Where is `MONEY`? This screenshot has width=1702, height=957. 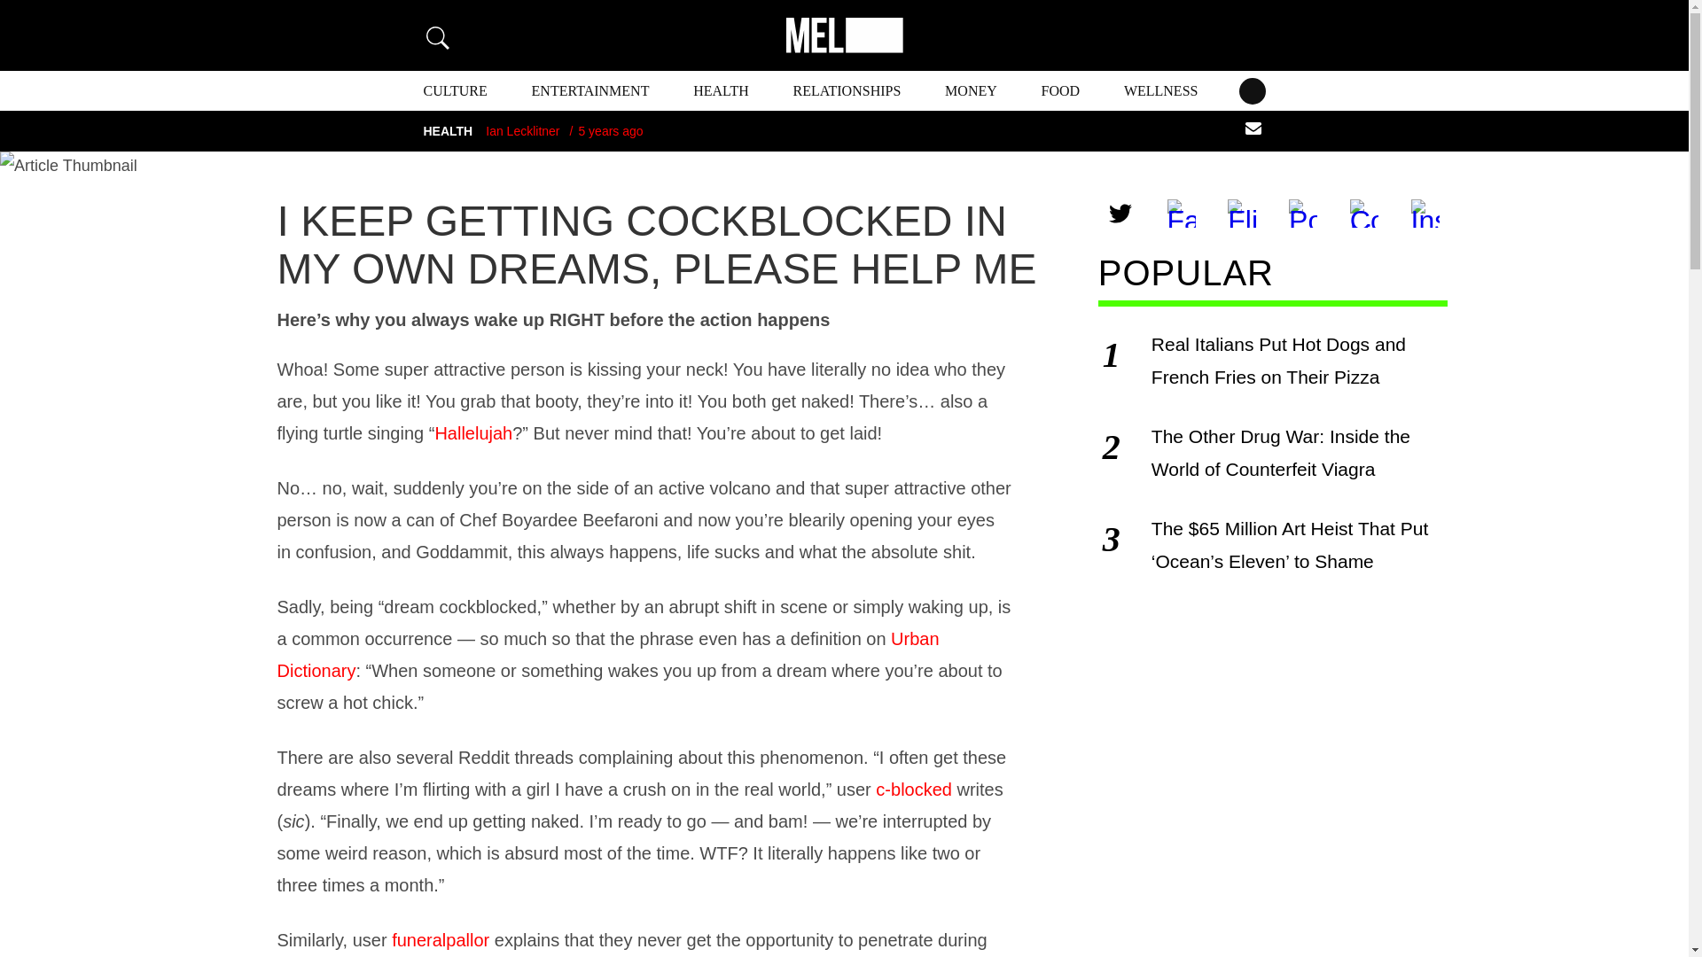
MONEY is located at coordinates (971, 90).